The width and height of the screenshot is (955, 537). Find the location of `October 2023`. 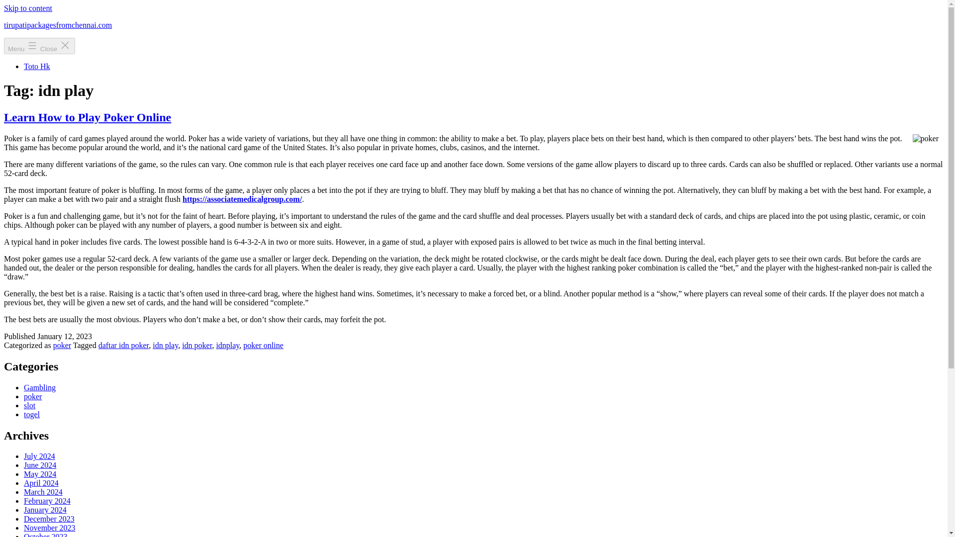

October 2023 is located at coordinates (46, 535).